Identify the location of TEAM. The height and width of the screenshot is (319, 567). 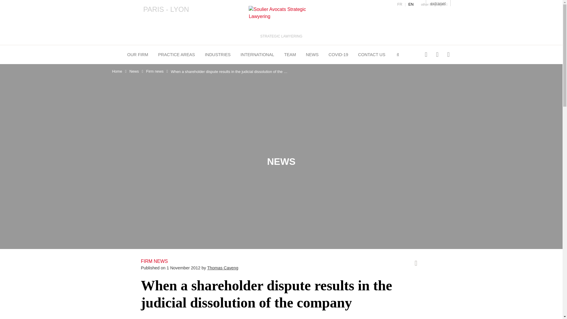
(290, 55).